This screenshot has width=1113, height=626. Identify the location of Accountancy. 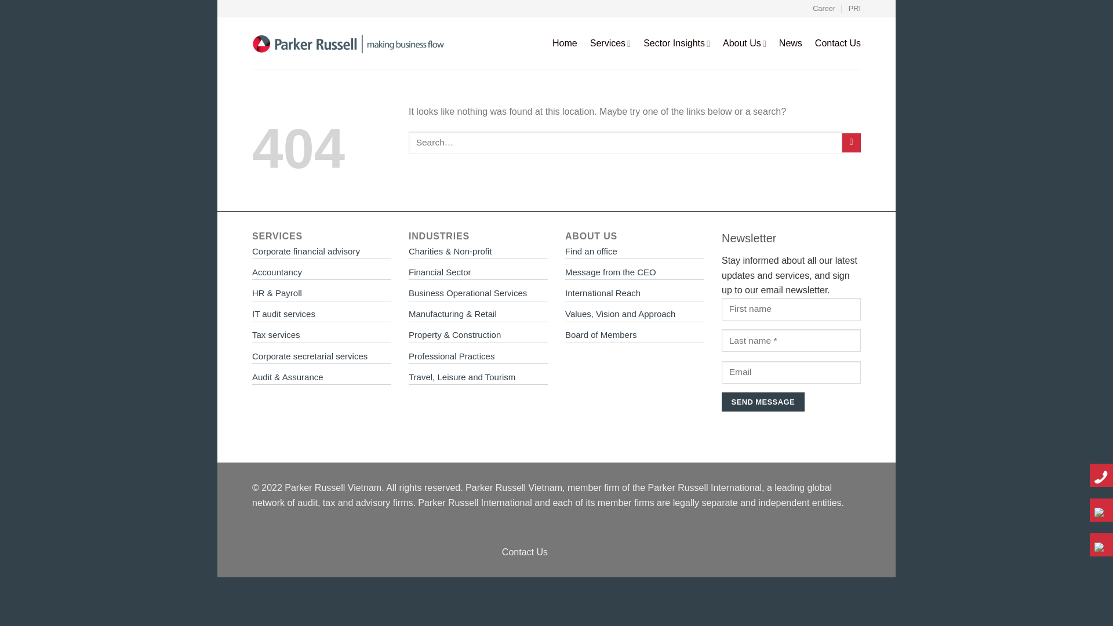
(277, 272).